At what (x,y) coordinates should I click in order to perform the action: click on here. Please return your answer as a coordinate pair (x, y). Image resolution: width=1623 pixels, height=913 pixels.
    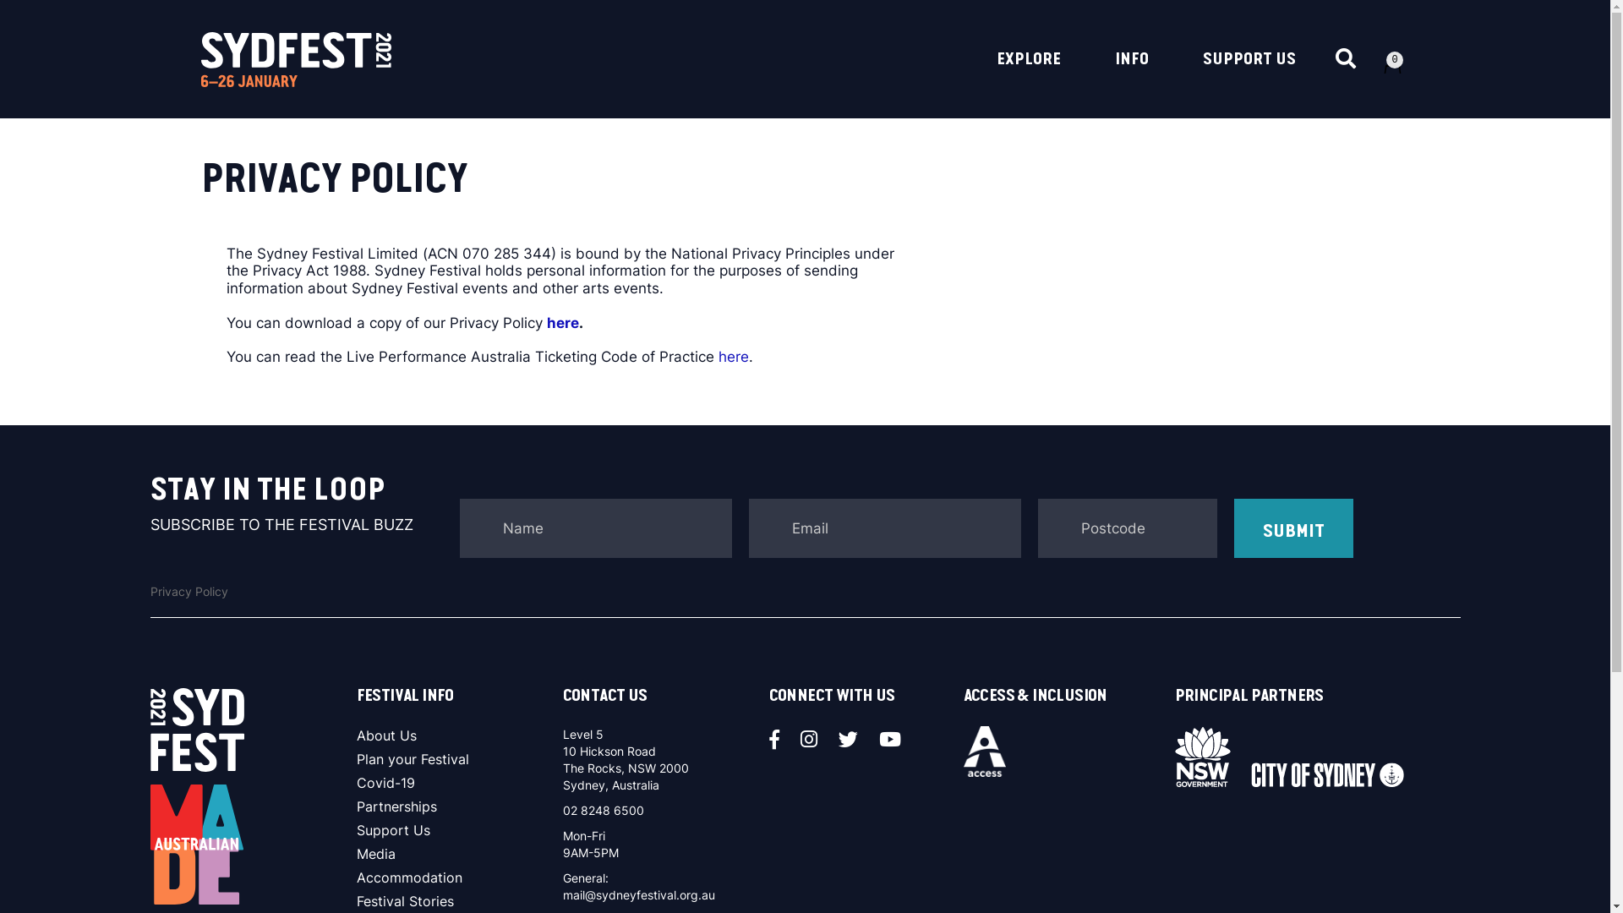
    Looking at the image, I should click on (562, 323).